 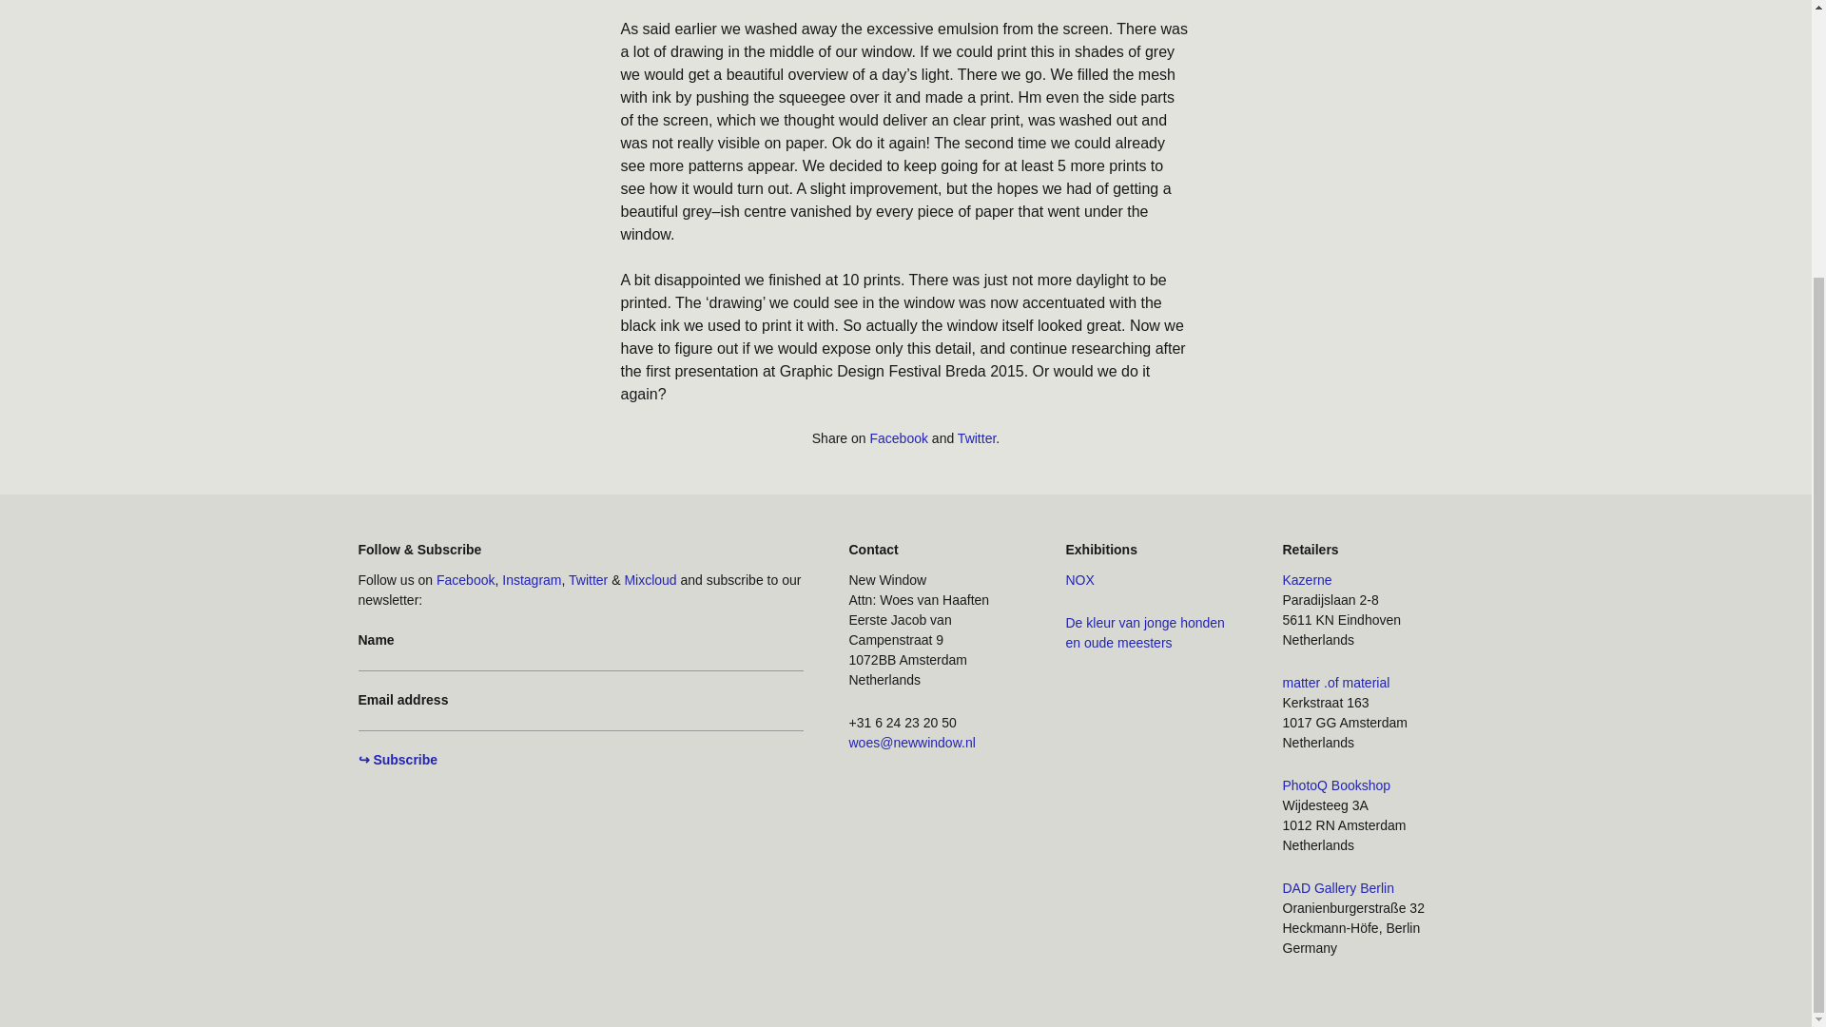 I want to click on Facebook, so click(x=898, y=437).